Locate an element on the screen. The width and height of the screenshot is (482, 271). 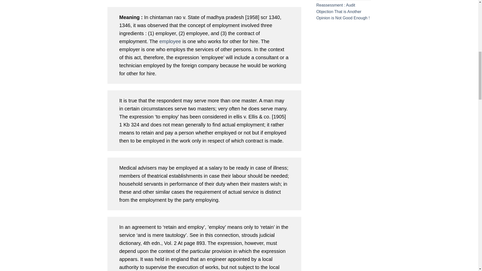
employee is located at coordinates (170, 41).